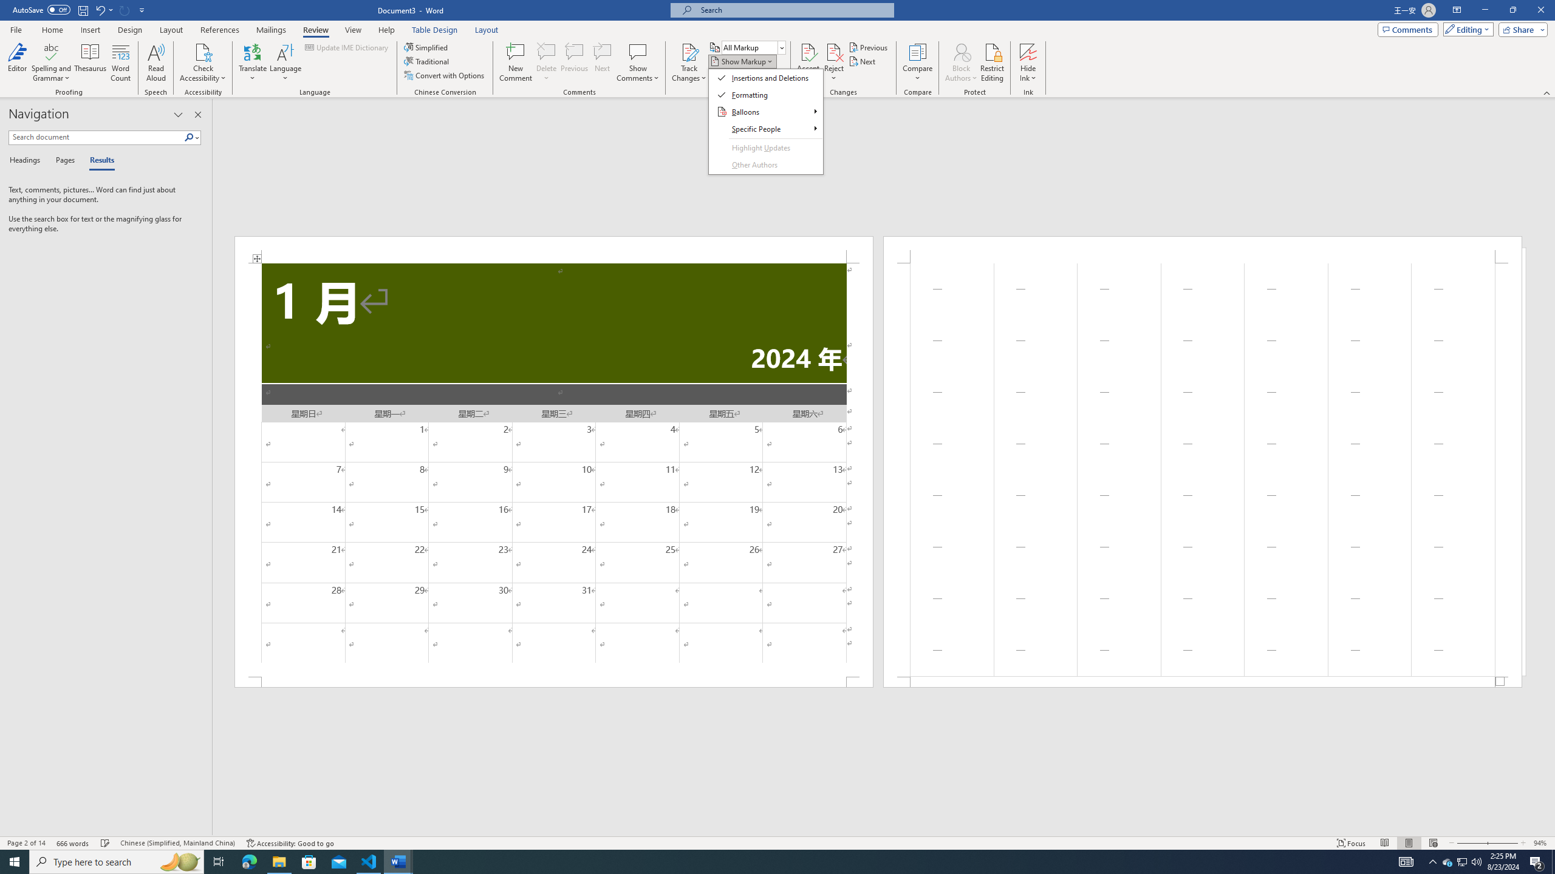 Image resolution: width=1555 pixels, height=874 pixels. What do you see at coordinates (428, 61) in the screenshot?
I see `Traditional` at bounding box center [428, 61].